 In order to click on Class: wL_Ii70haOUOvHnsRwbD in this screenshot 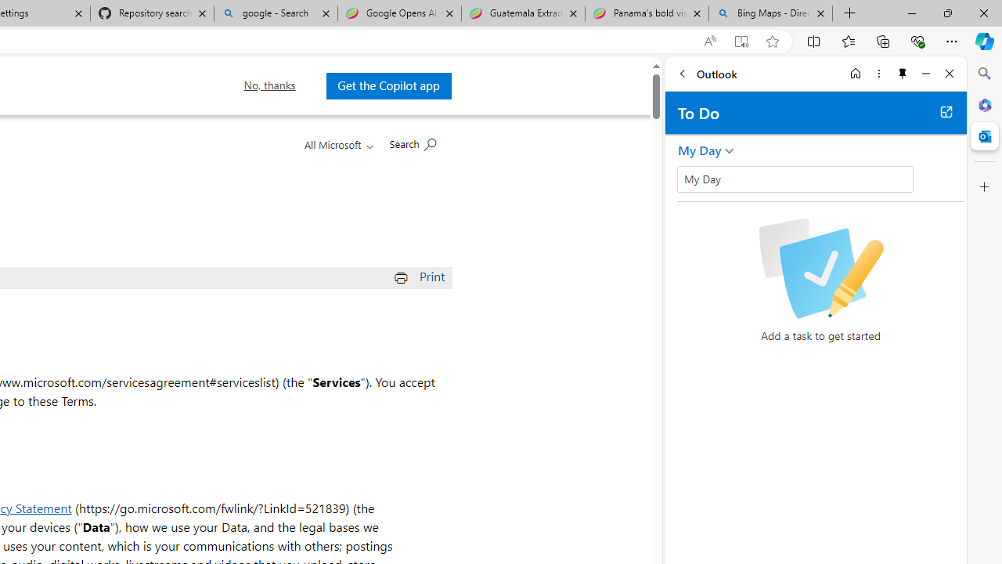, I will do `click(795, 179)`.